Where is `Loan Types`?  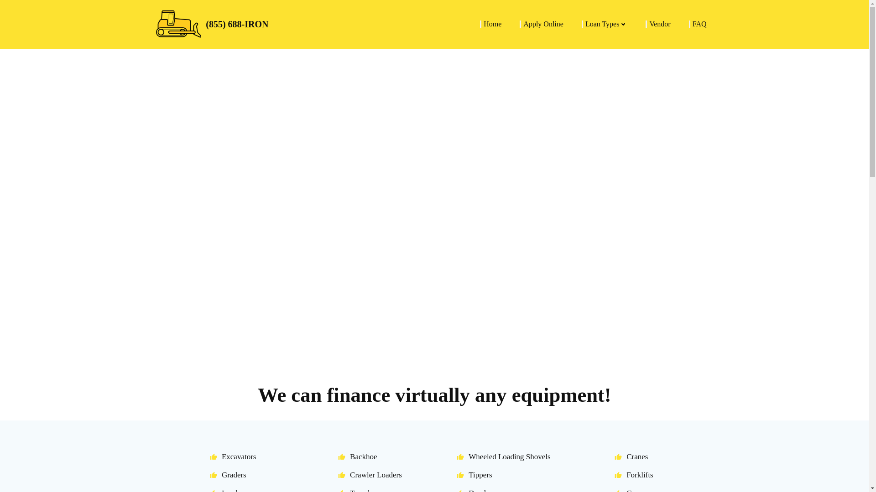 Loan Types is located at coordinates (606, 24).